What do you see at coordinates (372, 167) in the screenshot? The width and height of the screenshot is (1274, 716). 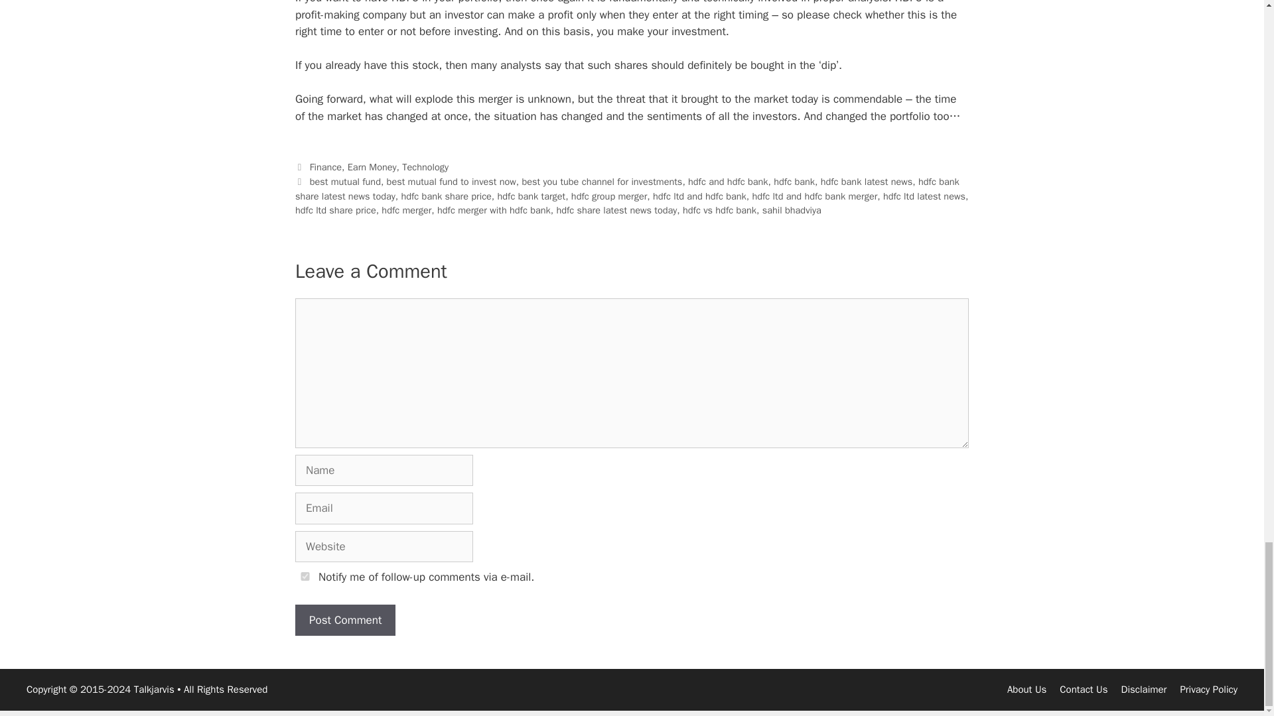 I see `Earn Money` at bounding box center [372, 167].